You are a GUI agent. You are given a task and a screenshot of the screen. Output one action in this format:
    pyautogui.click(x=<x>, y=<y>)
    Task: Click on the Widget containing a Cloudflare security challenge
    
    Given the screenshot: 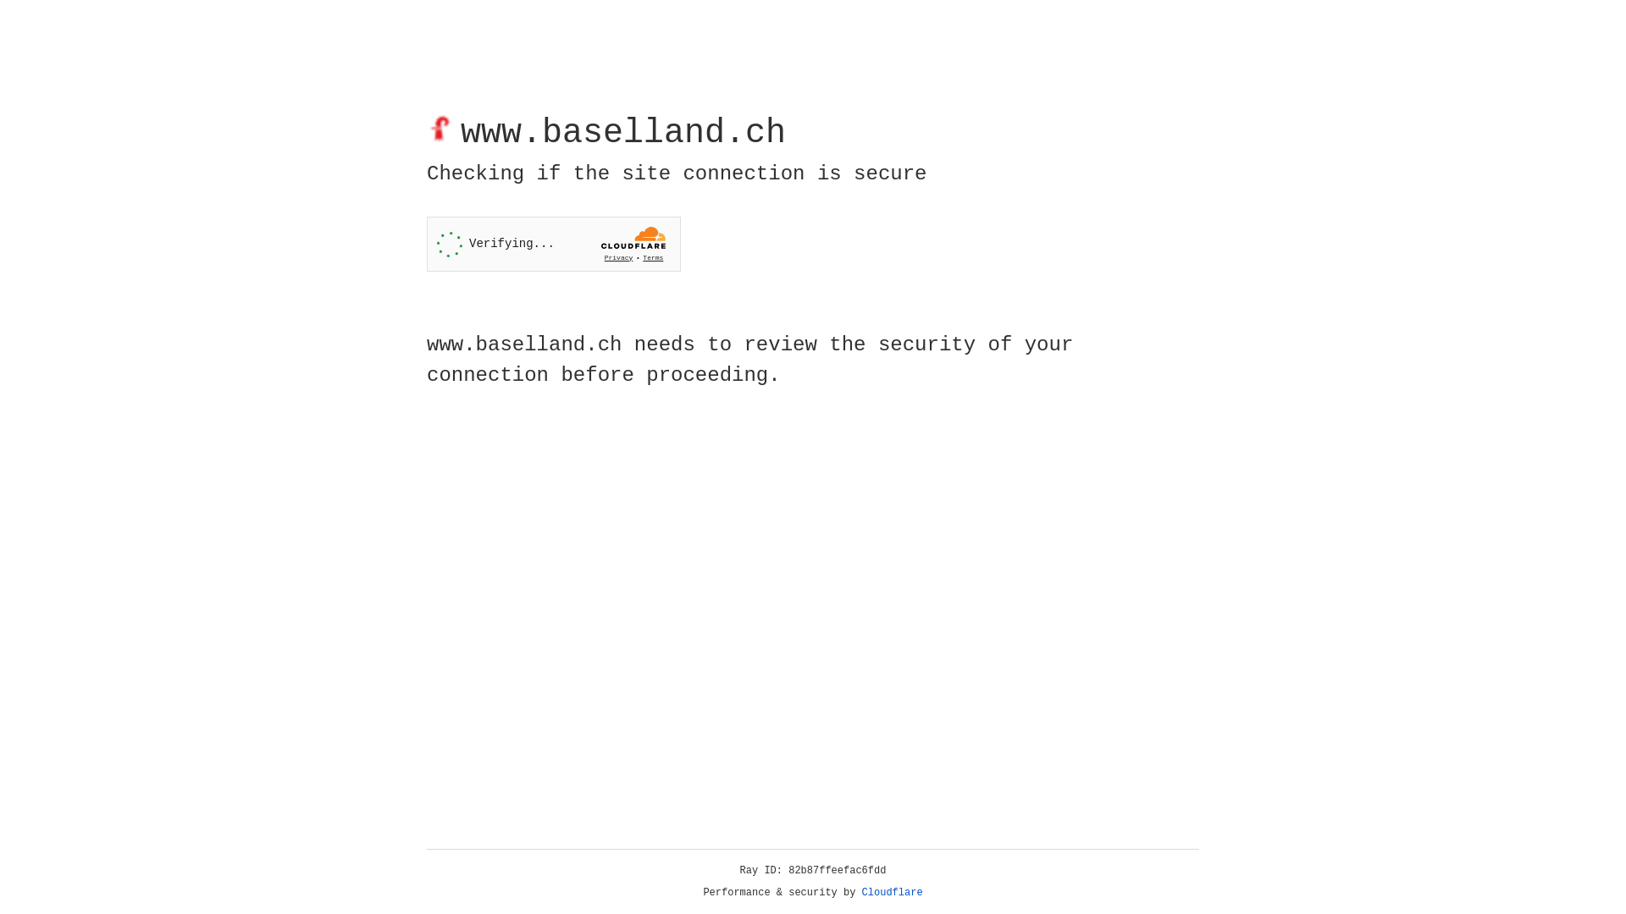 What is the action you would take?
    pyautogui.click(x=554, y=244)
    